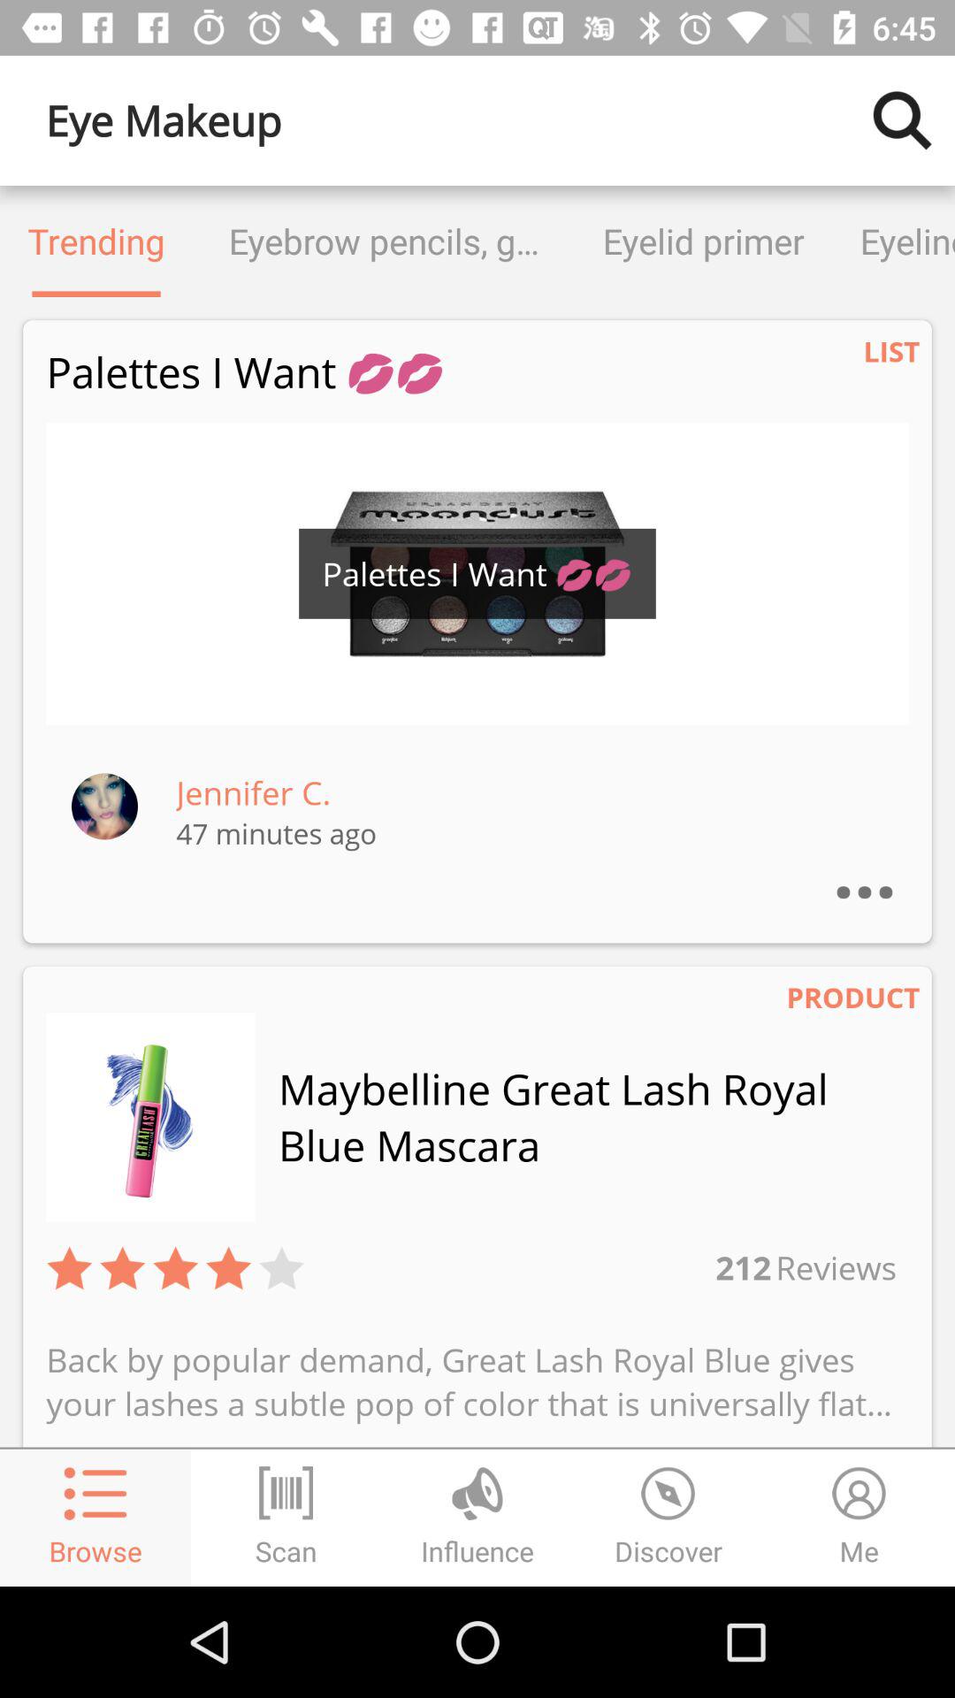  Describe the element at coordinates (96, 241) in the screenshot. I see `click icon to the left of the eyebrow pencils gels` at that location.